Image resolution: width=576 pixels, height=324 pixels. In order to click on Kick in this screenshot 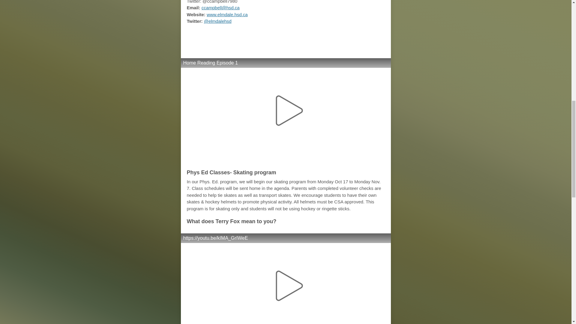, I will do `click(369, 38)`.